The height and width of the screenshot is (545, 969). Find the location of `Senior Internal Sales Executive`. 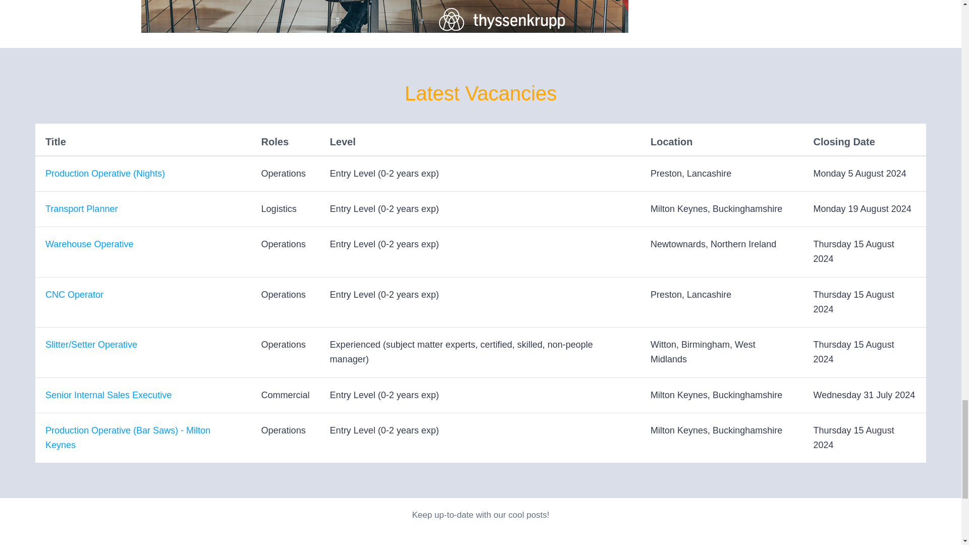

Senior Internal Sales Executive is located at coordinates (108, 395).